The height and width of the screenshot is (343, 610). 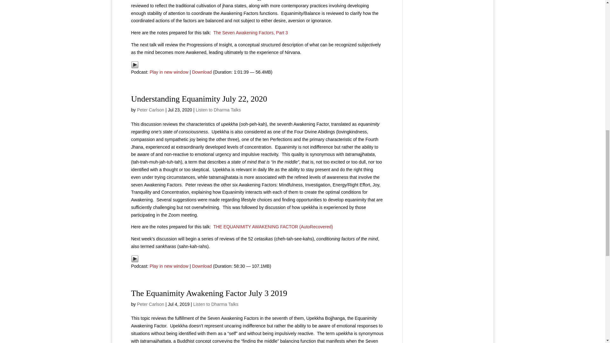 I want to click on Play, so click(x=135, y=65).